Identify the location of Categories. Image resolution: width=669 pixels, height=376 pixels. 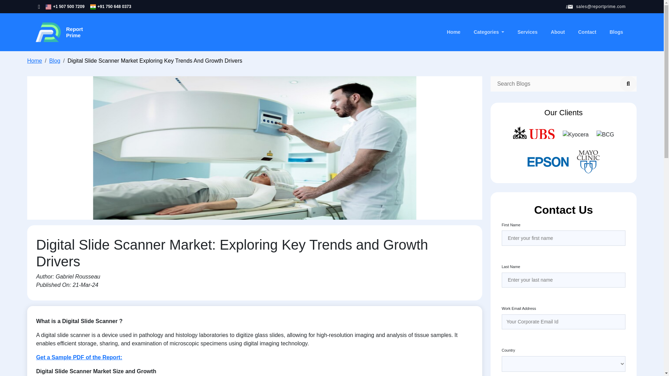
(587, 32).